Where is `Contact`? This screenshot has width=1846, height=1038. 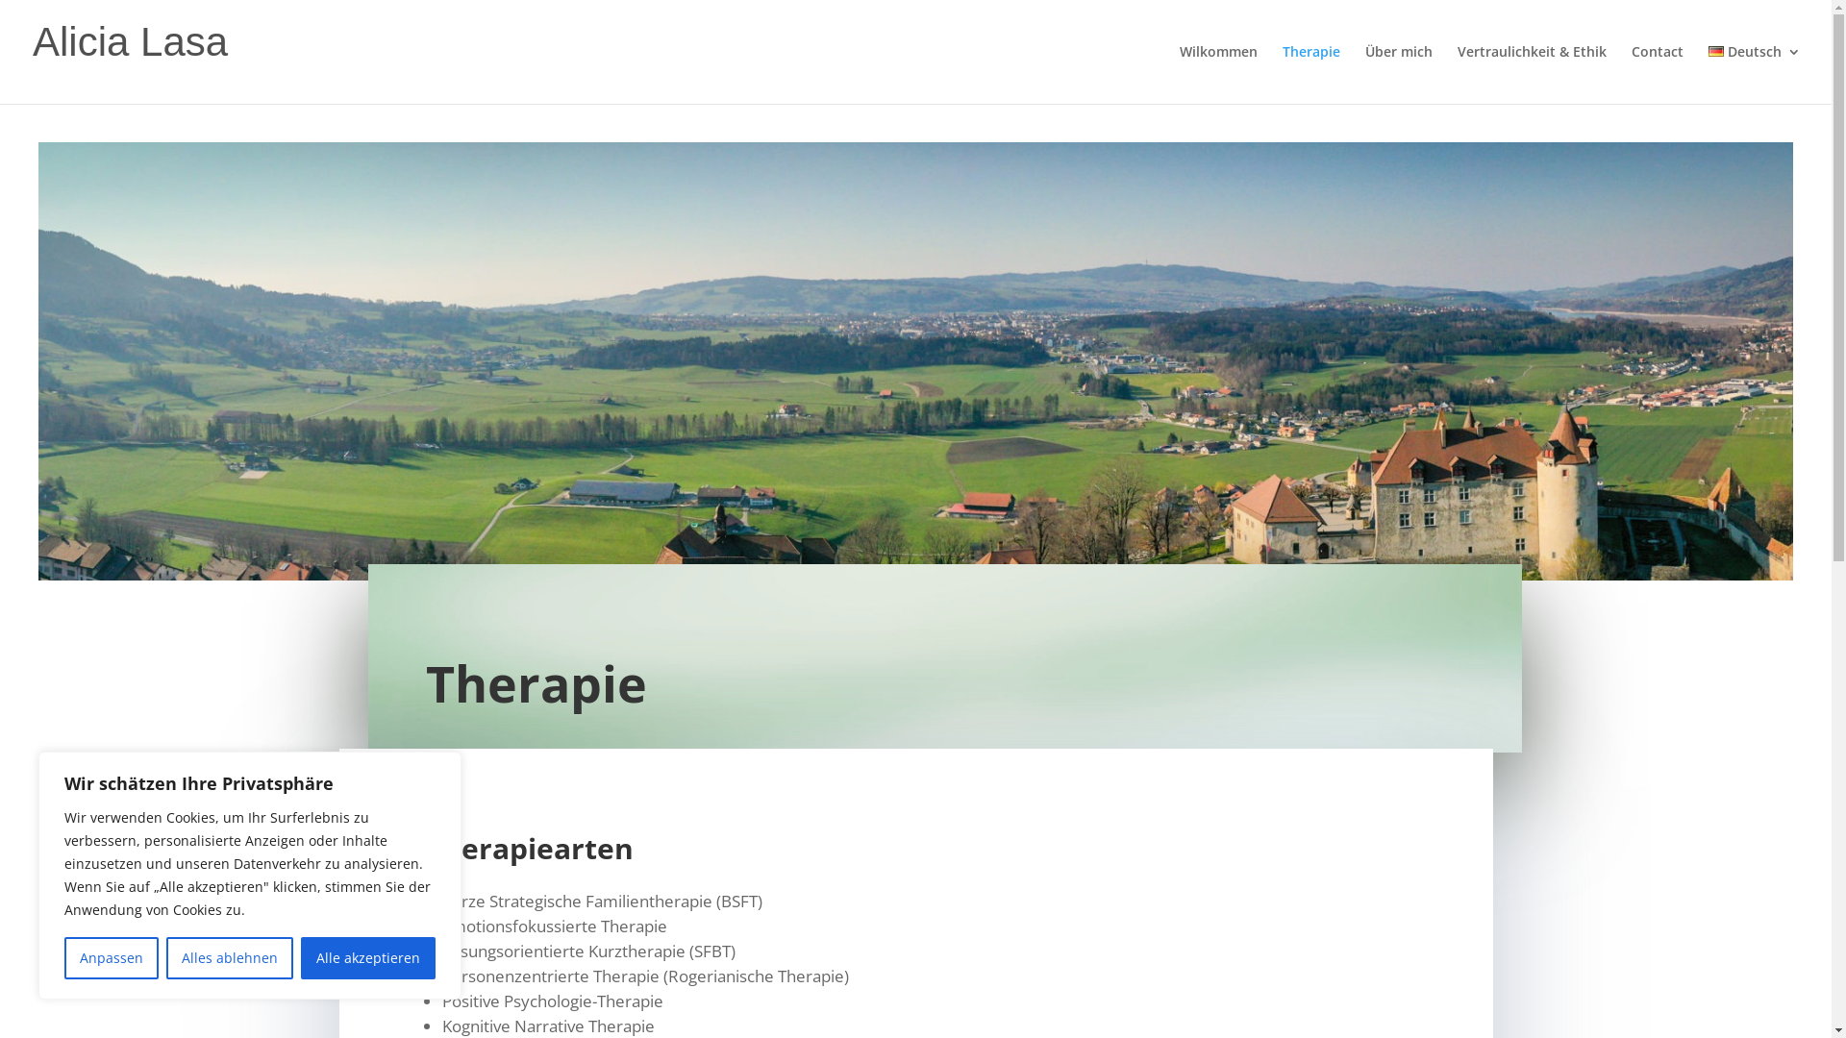
Contact is located at coordinates (1658, 75).